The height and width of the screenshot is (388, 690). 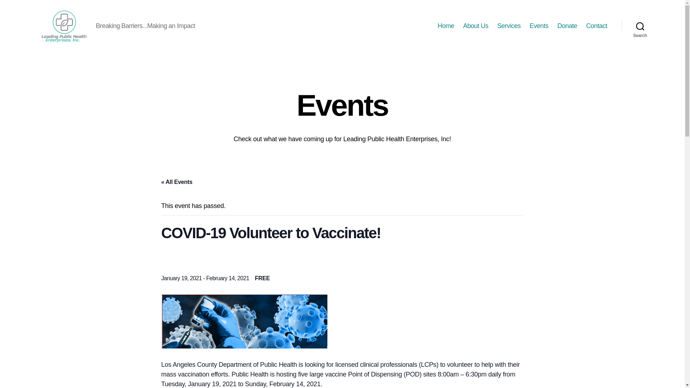 What do you see at coordinates (597, 26) in the screenshot?
I see `Contact` at bounding box center [597, 26].